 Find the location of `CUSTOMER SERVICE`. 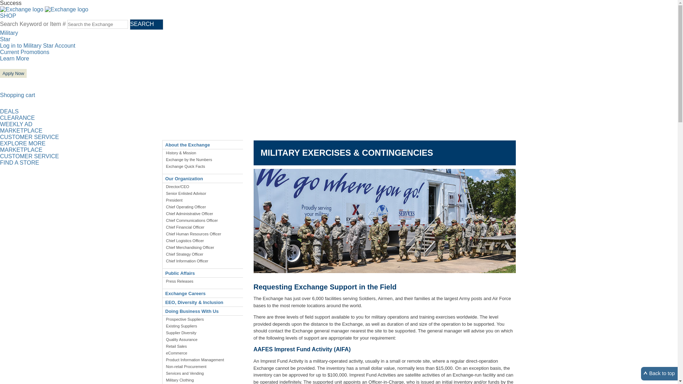

CUSTOMER SERVICE is located at coordinates (29, 137).